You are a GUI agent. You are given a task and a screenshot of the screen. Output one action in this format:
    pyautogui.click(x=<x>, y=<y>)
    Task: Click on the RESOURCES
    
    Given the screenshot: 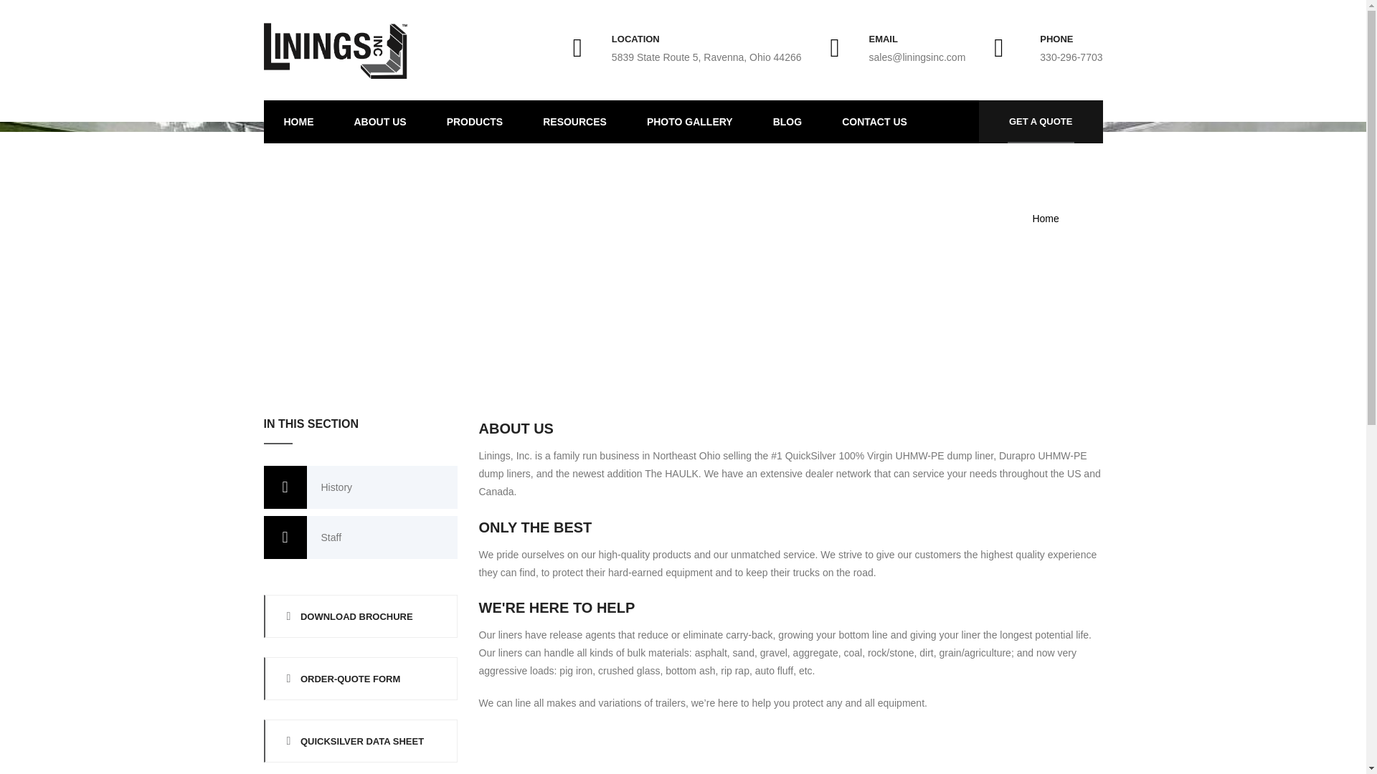 What is the action you would take?
    pyautogui.click(x=574, y=122)
    